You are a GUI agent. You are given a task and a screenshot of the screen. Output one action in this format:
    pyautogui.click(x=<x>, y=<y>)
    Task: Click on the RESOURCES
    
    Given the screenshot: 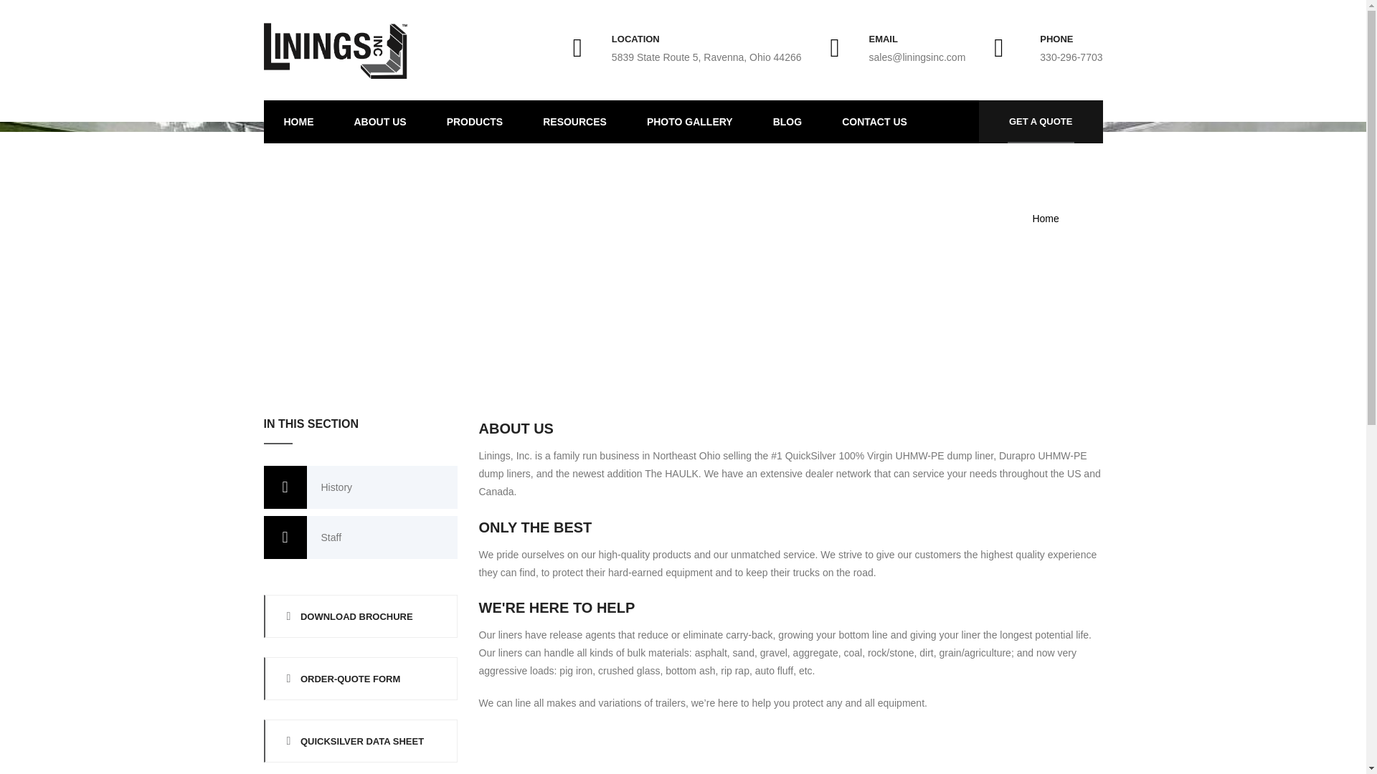 What is the action you would take?
    pyautogui.click(x=574, y=122)
    